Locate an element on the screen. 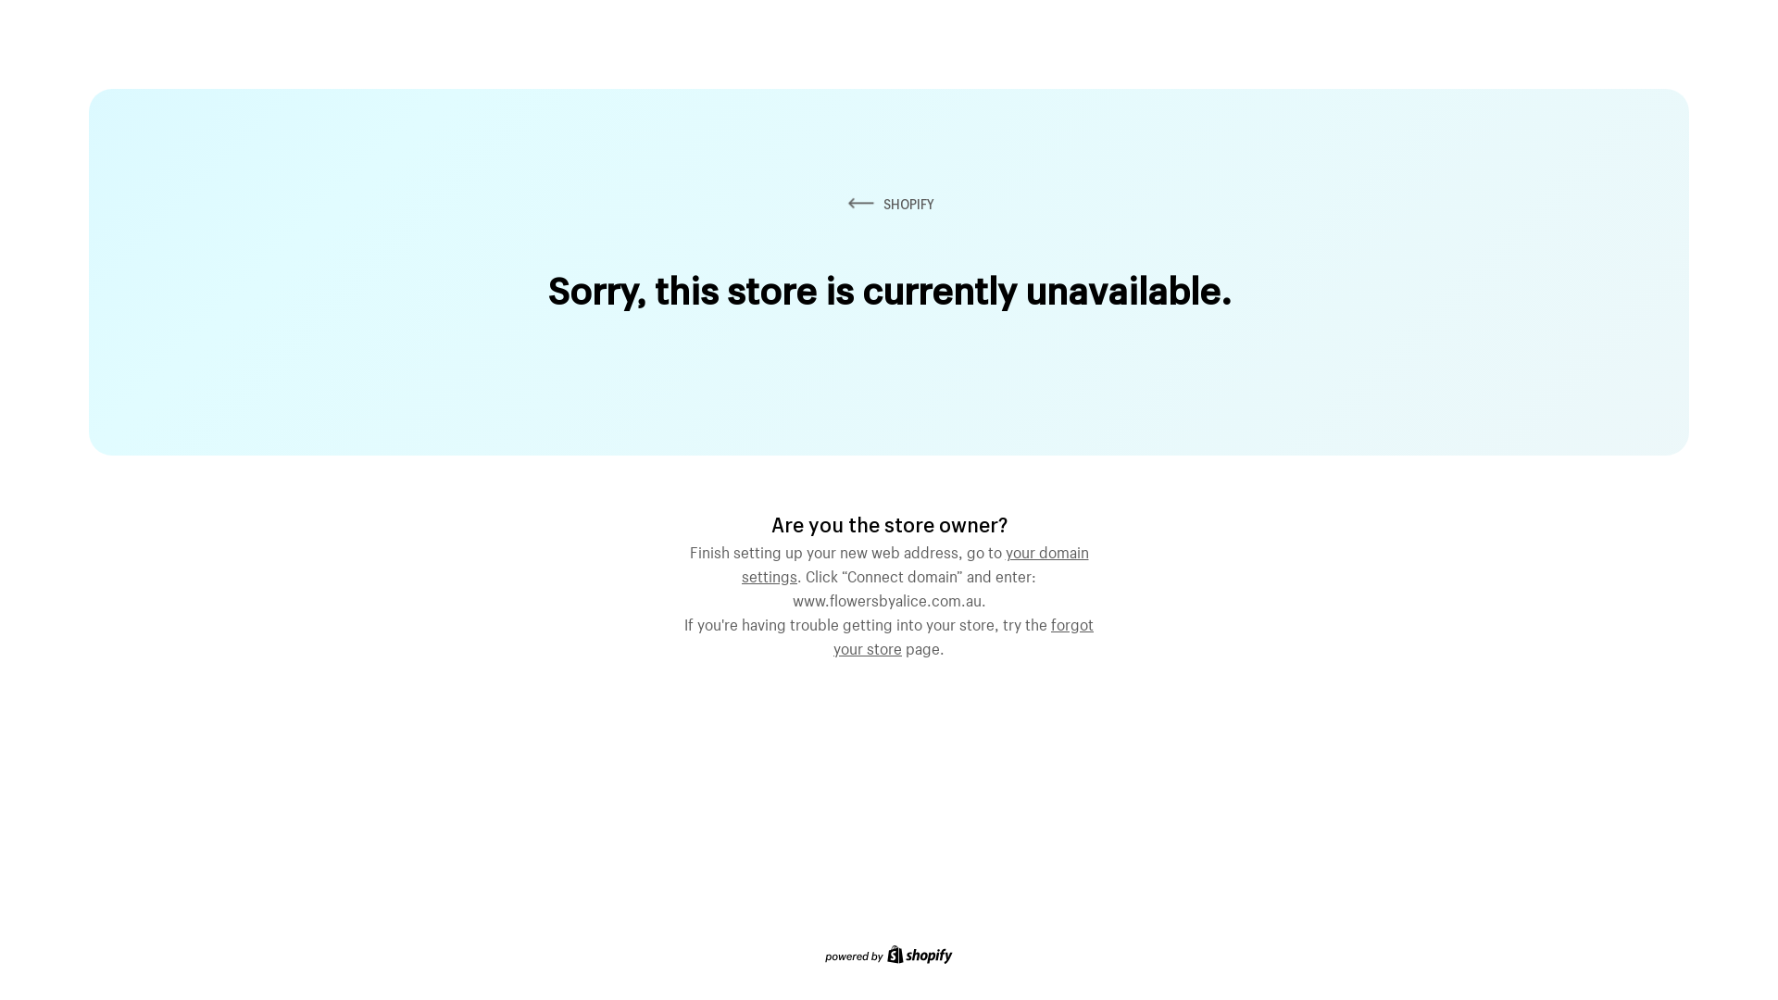 This screenshot has width=1778, height=1000. SHOPIFY is located at coordinates (889, 204).